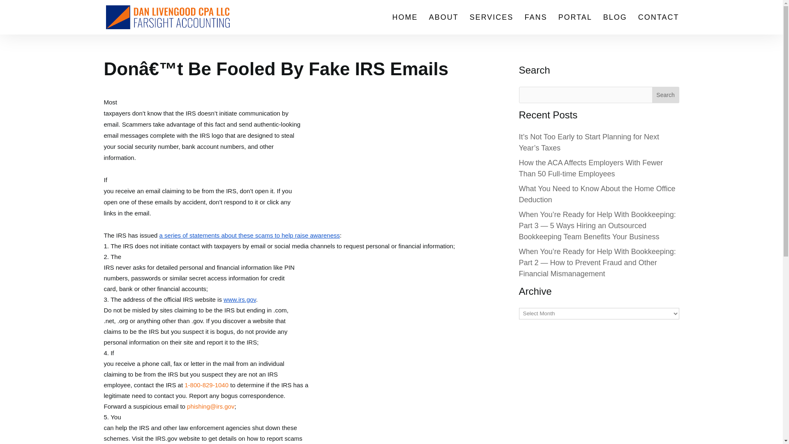  What do you see at coordinates (659, 24) in the screenshot?
I see `CONTACT` at bounding box center [659, 24].